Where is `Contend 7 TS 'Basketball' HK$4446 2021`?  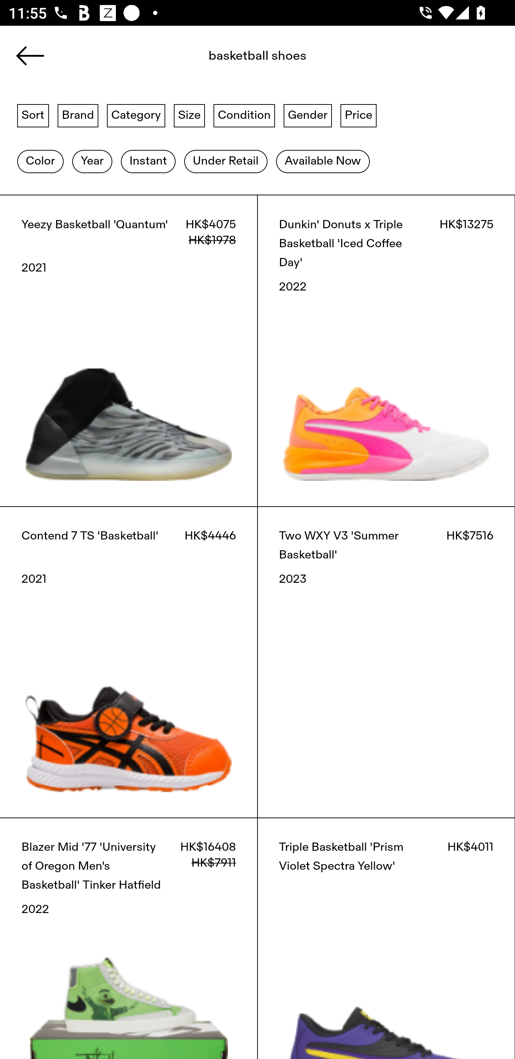 Contend 7 TS 'Basketball' HK$4446 2021 is located at coordinates (129, 662).